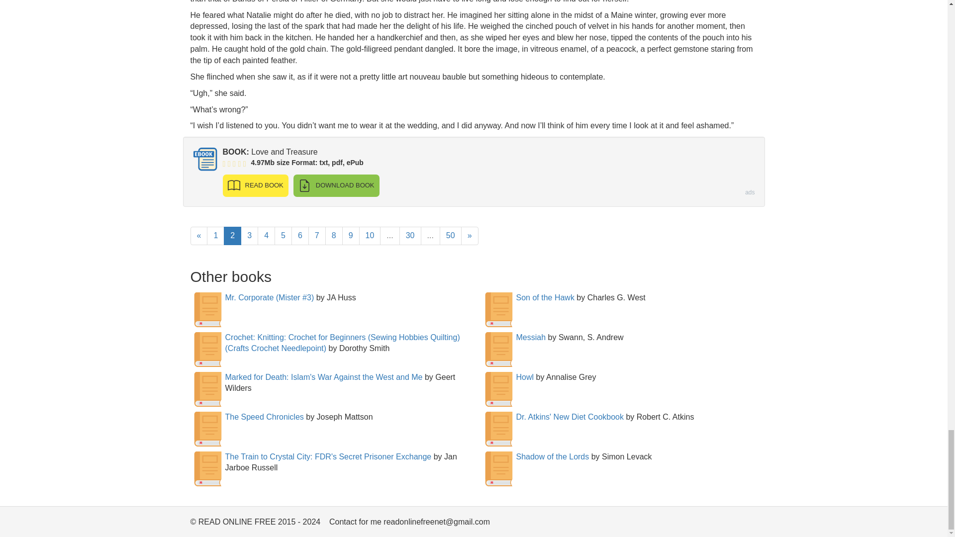 The height and width of the screenshot is (537, 955). I want to click on DOWNLOAD BOOK, so click(336, 186).